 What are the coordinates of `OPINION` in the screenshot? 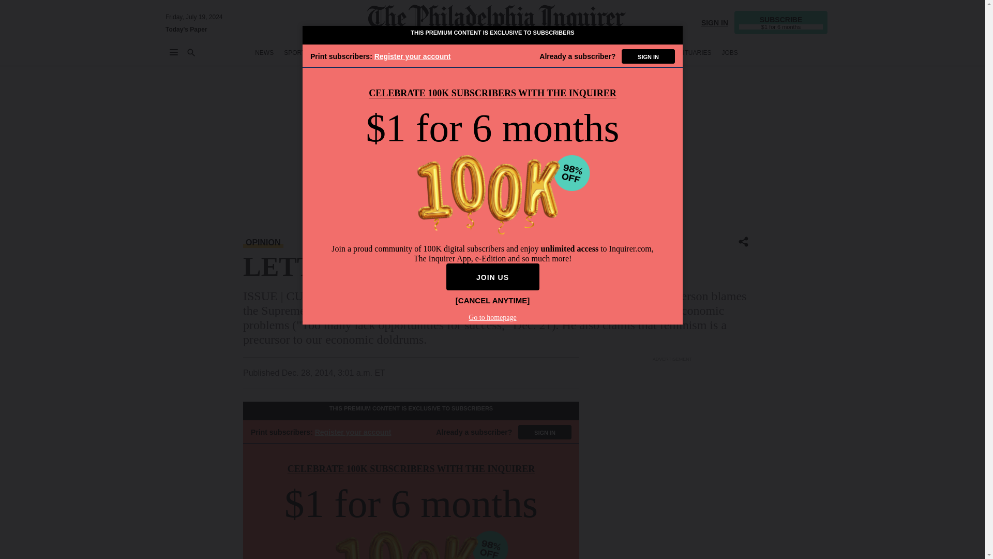 It's located at (263, 242).